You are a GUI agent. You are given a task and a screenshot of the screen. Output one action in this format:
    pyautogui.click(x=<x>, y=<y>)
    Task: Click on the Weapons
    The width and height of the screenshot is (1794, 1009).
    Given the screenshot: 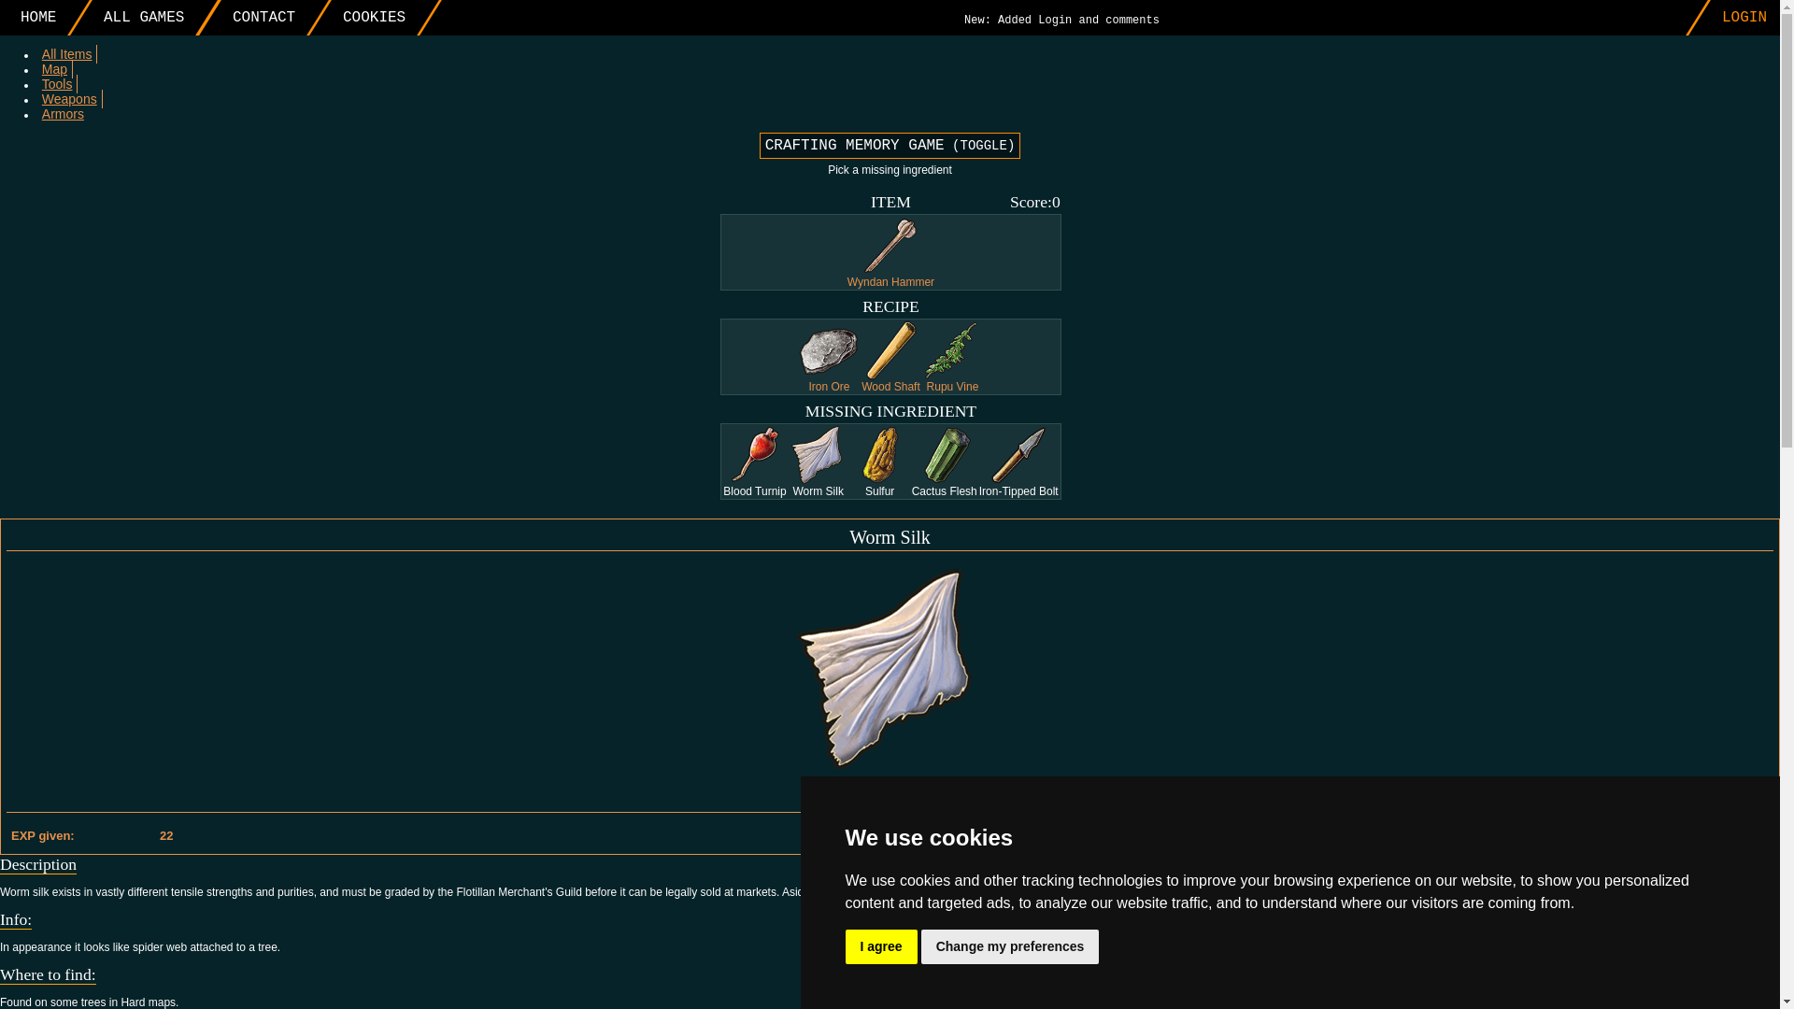 What is the action you would take?
    pyautogui.click(x=69, y=98)
    